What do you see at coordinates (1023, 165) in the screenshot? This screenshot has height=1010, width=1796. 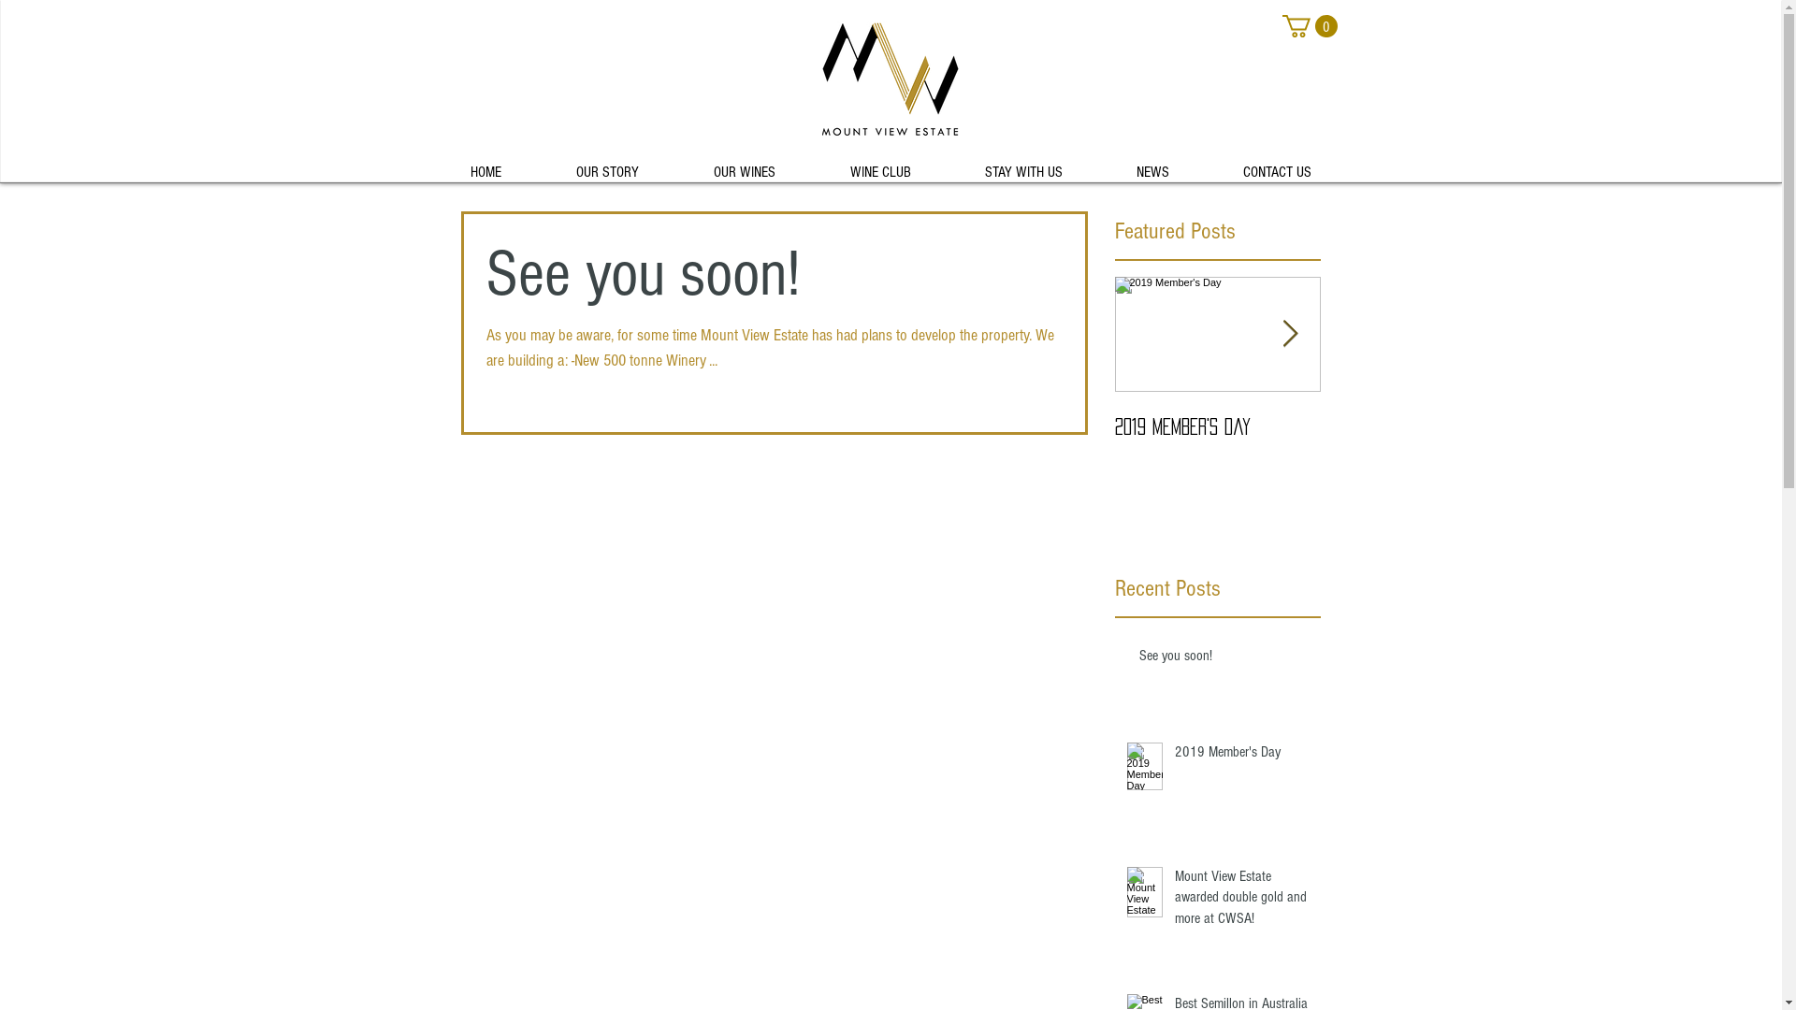 I see `STAY WITH US` at bounding box center [1023, 165].